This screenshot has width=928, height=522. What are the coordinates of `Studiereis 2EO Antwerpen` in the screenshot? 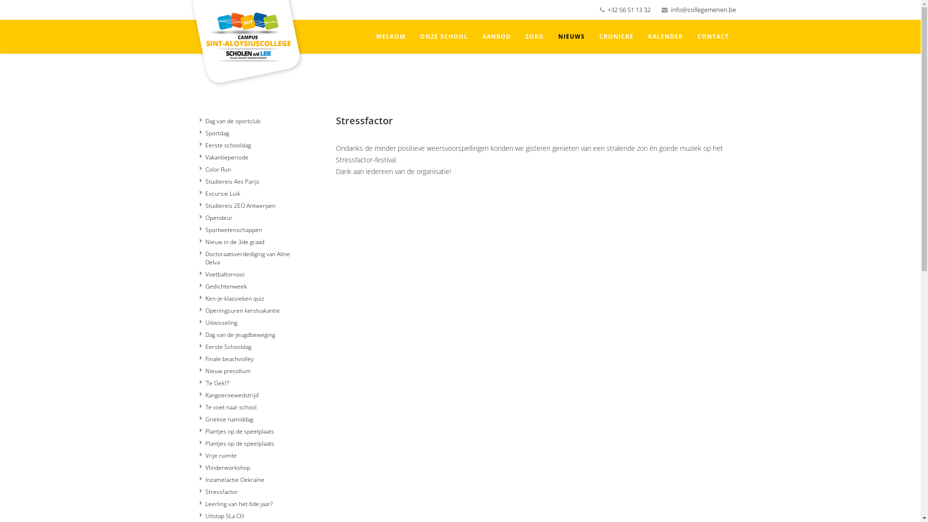 It's located at (237, 206).